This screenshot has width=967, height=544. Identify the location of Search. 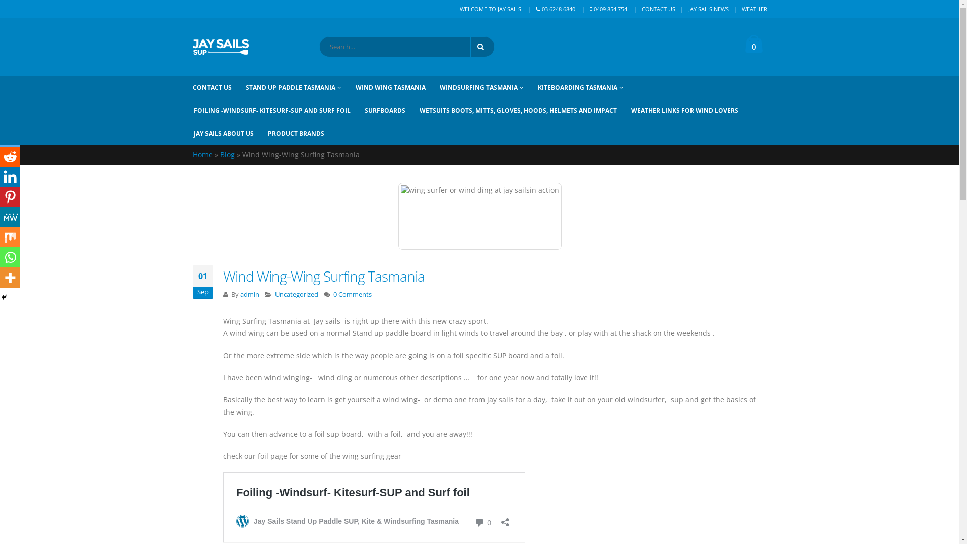
(482, 47).